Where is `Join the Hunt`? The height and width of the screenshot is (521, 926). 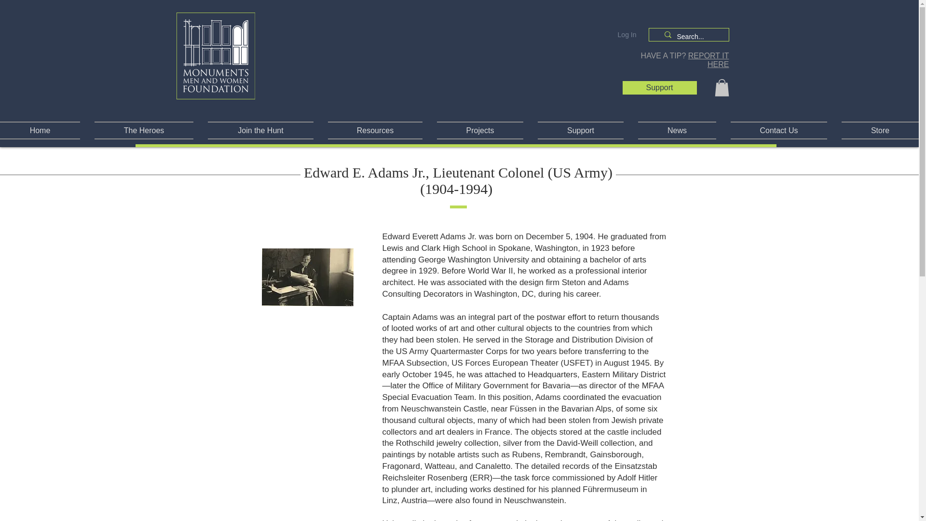
Join the Hunt is located at coordinates (260, 130).